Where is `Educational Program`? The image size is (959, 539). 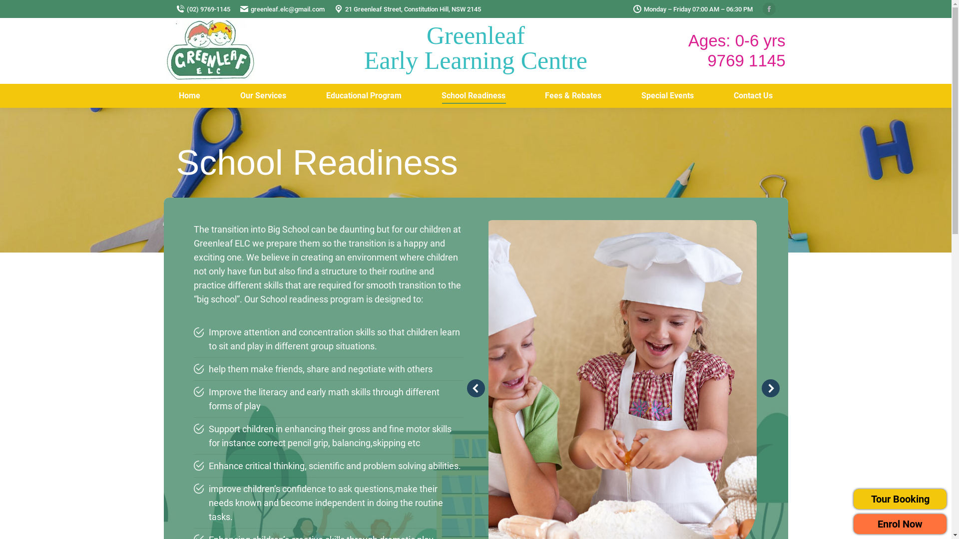 Educational Program is located at coordinates (364, 96).